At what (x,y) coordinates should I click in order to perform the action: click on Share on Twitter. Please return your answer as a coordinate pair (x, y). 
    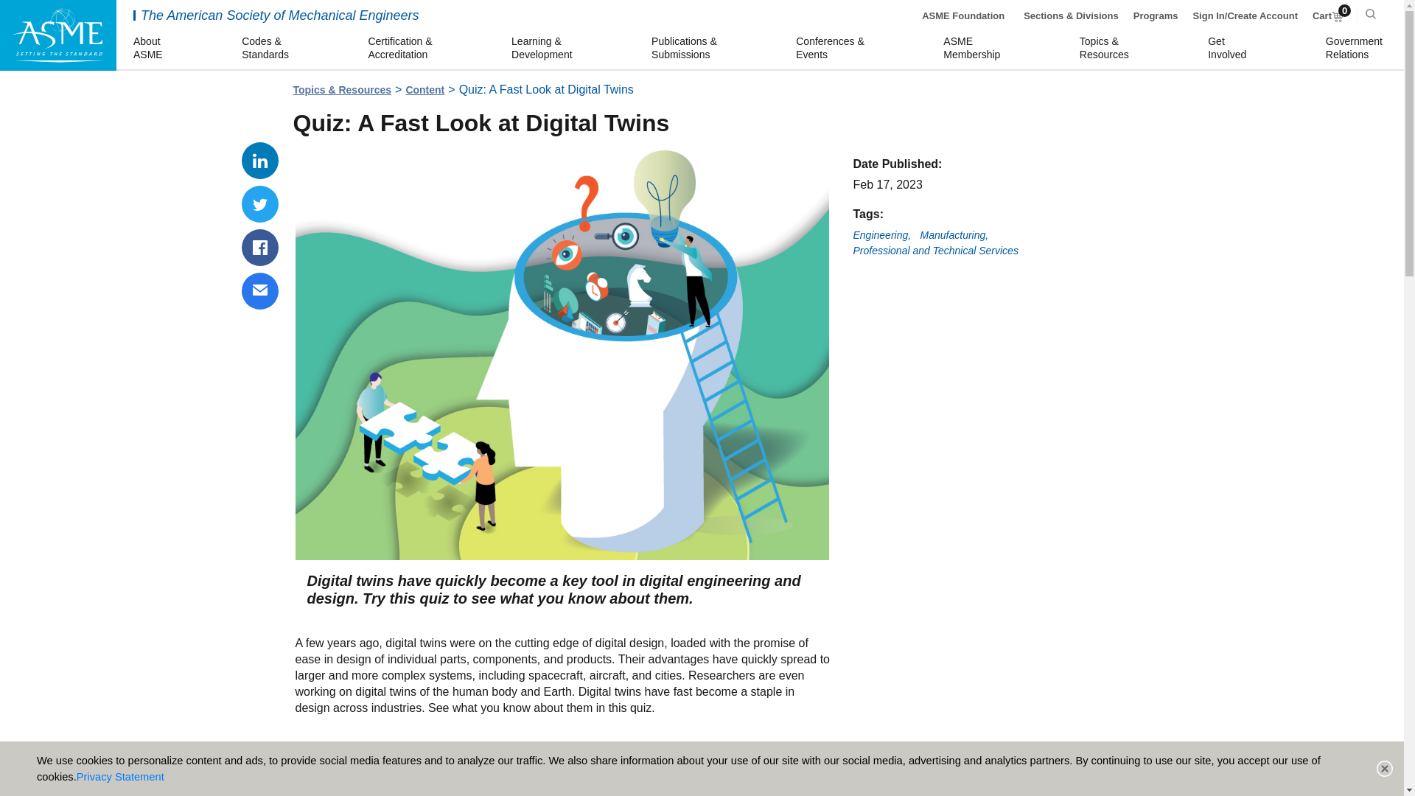
    Looking at the image, I should click on (1356, 49).